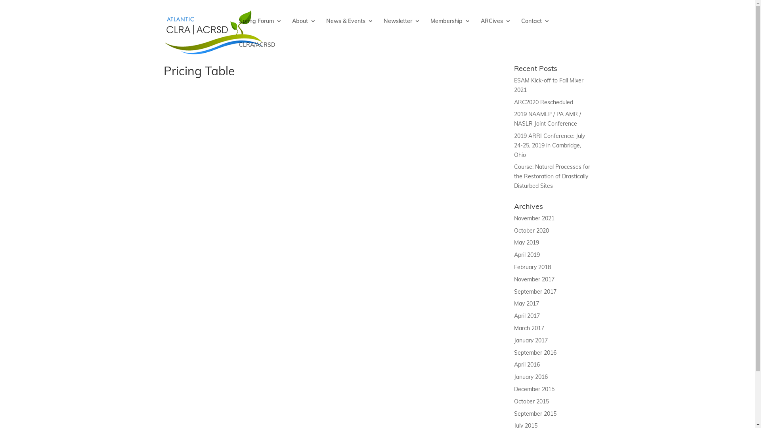 This screenshot has height=428, width=761. I want to click on April 2017, so click(527, 316).